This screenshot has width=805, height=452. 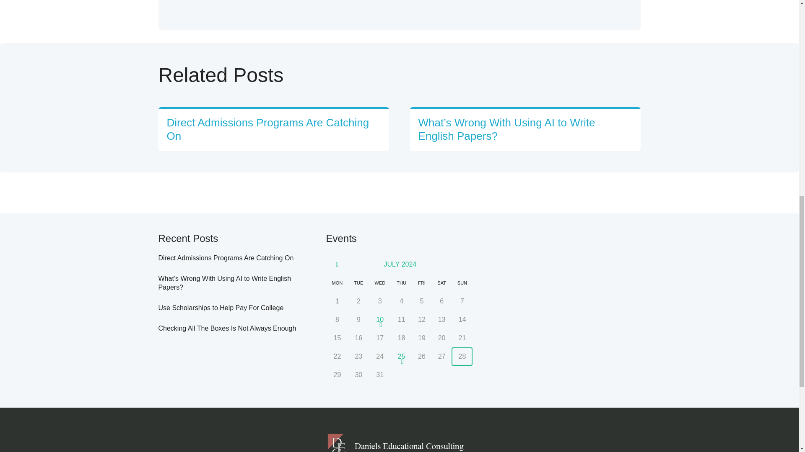 What do you see at coordinates (268, 129) in the screenshot?
I see `Direct Admissions Programs Are Catching On` at bounding box center [268, 129].